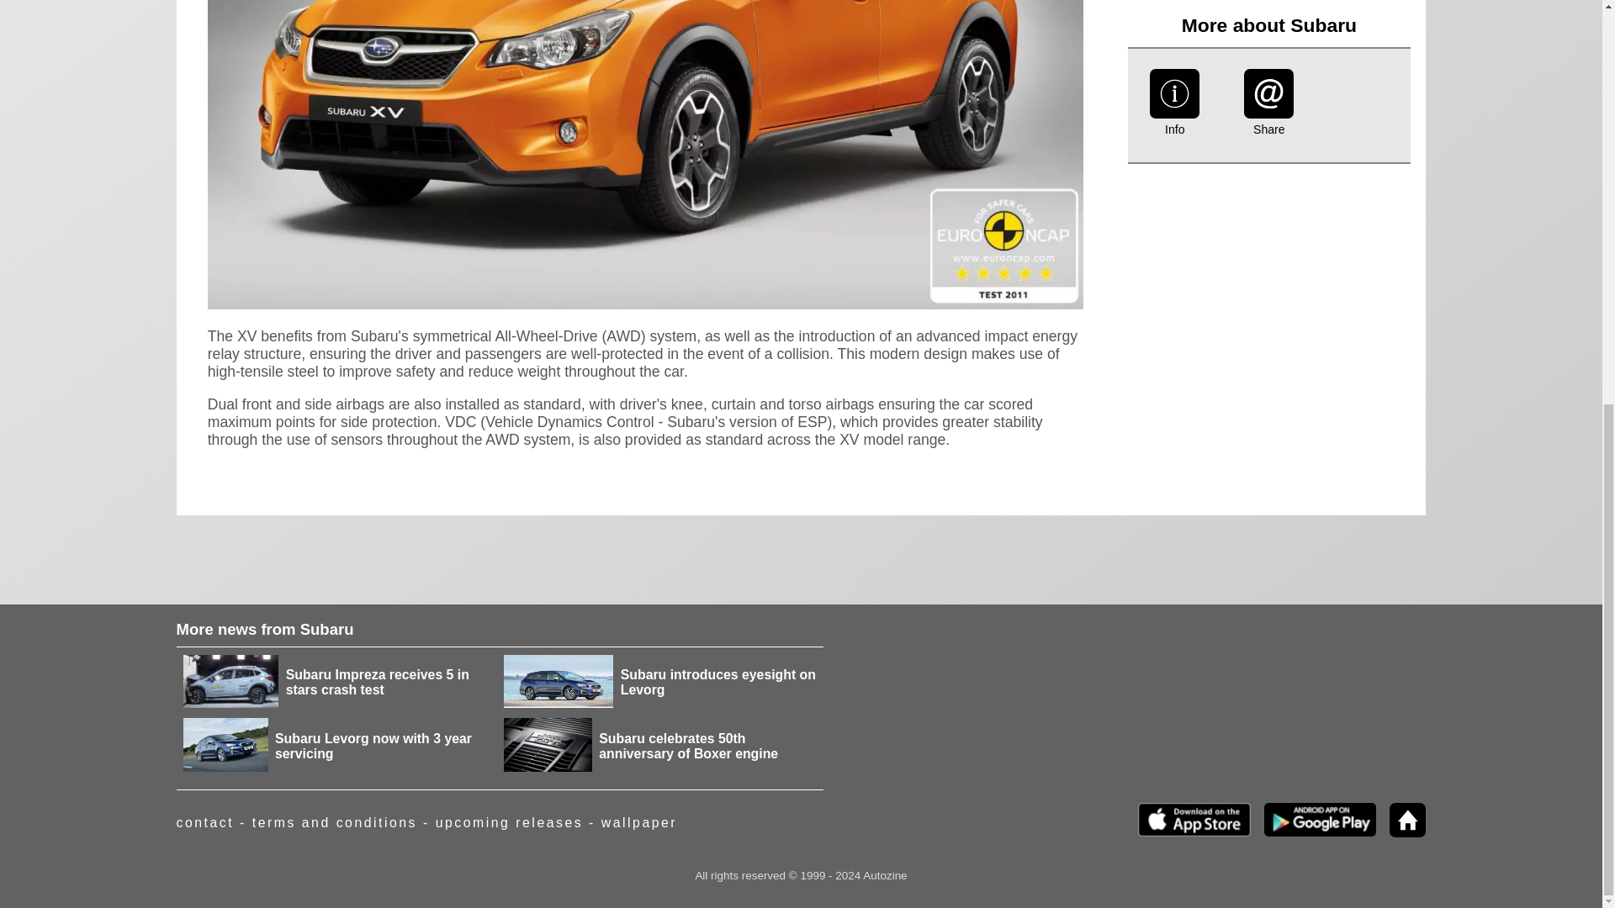 This screenshot has width=1615, height=908. I want to click on Advertisement, so click(1268, 59).